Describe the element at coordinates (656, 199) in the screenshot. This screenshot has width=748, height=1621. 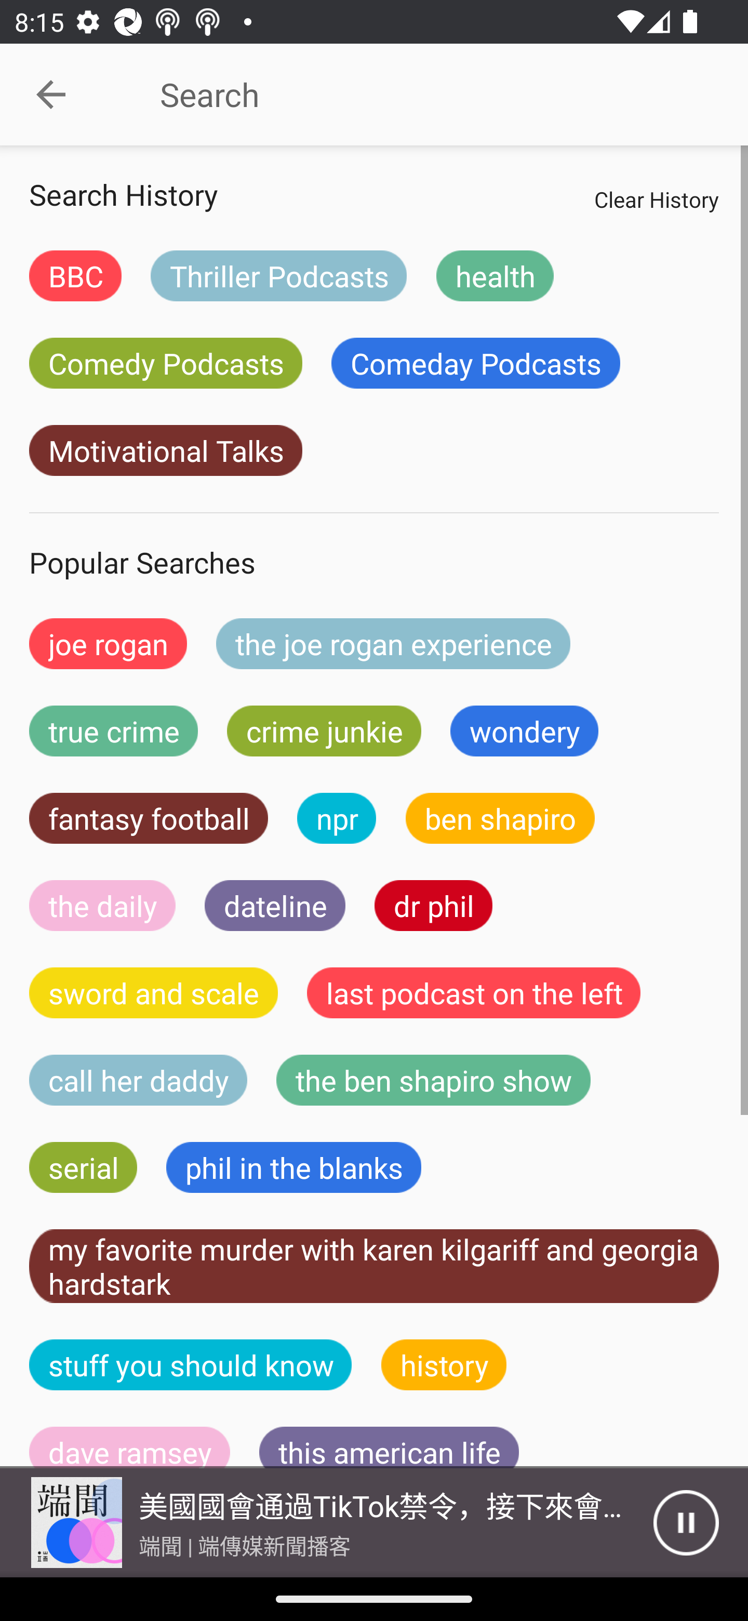
I see `Clear History` at that location.